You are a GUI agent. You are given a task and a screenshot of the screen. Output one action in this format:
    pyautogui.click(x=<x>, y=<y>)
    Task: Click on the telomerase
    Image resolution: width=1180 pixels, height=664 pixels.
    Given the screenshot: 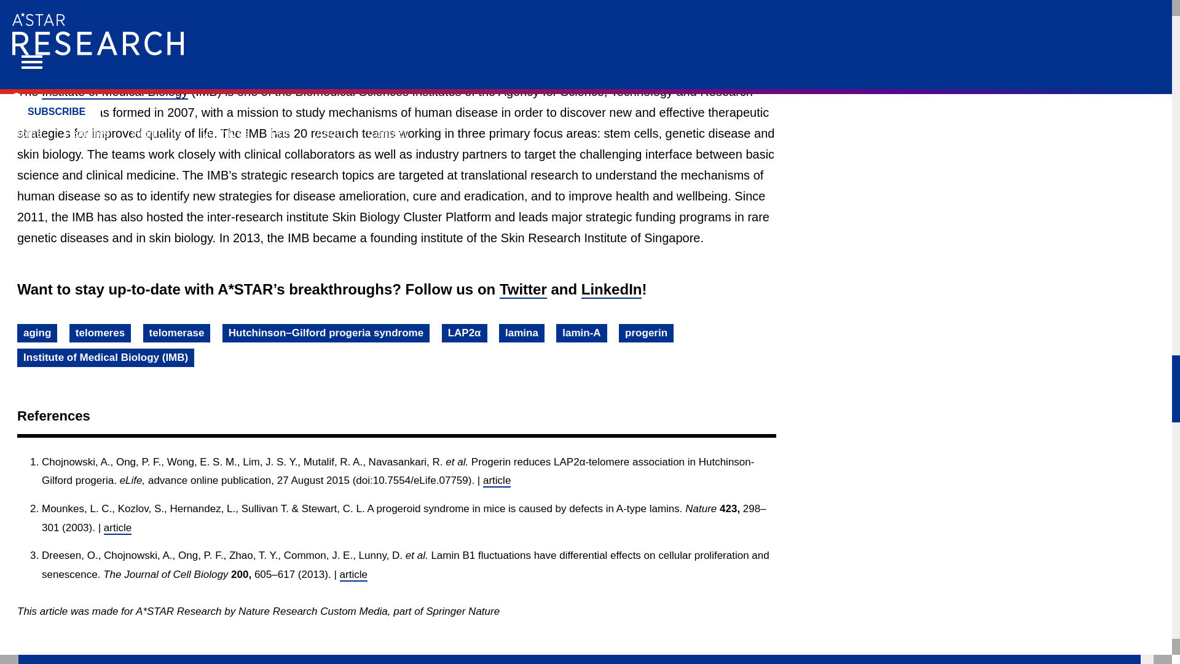 What is the action you would take?
    pyautogui.click(x=177, y=333)
    